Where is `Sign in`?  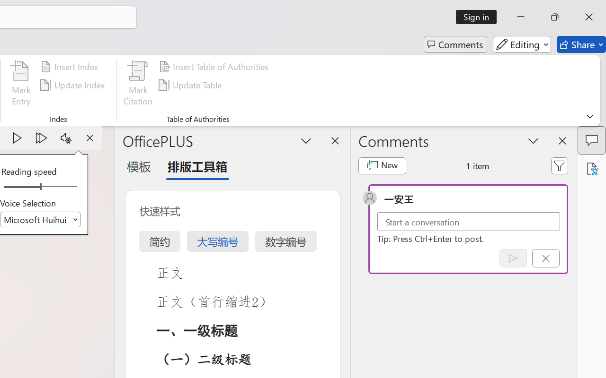
Sign in is located at coordinates (479, 17).